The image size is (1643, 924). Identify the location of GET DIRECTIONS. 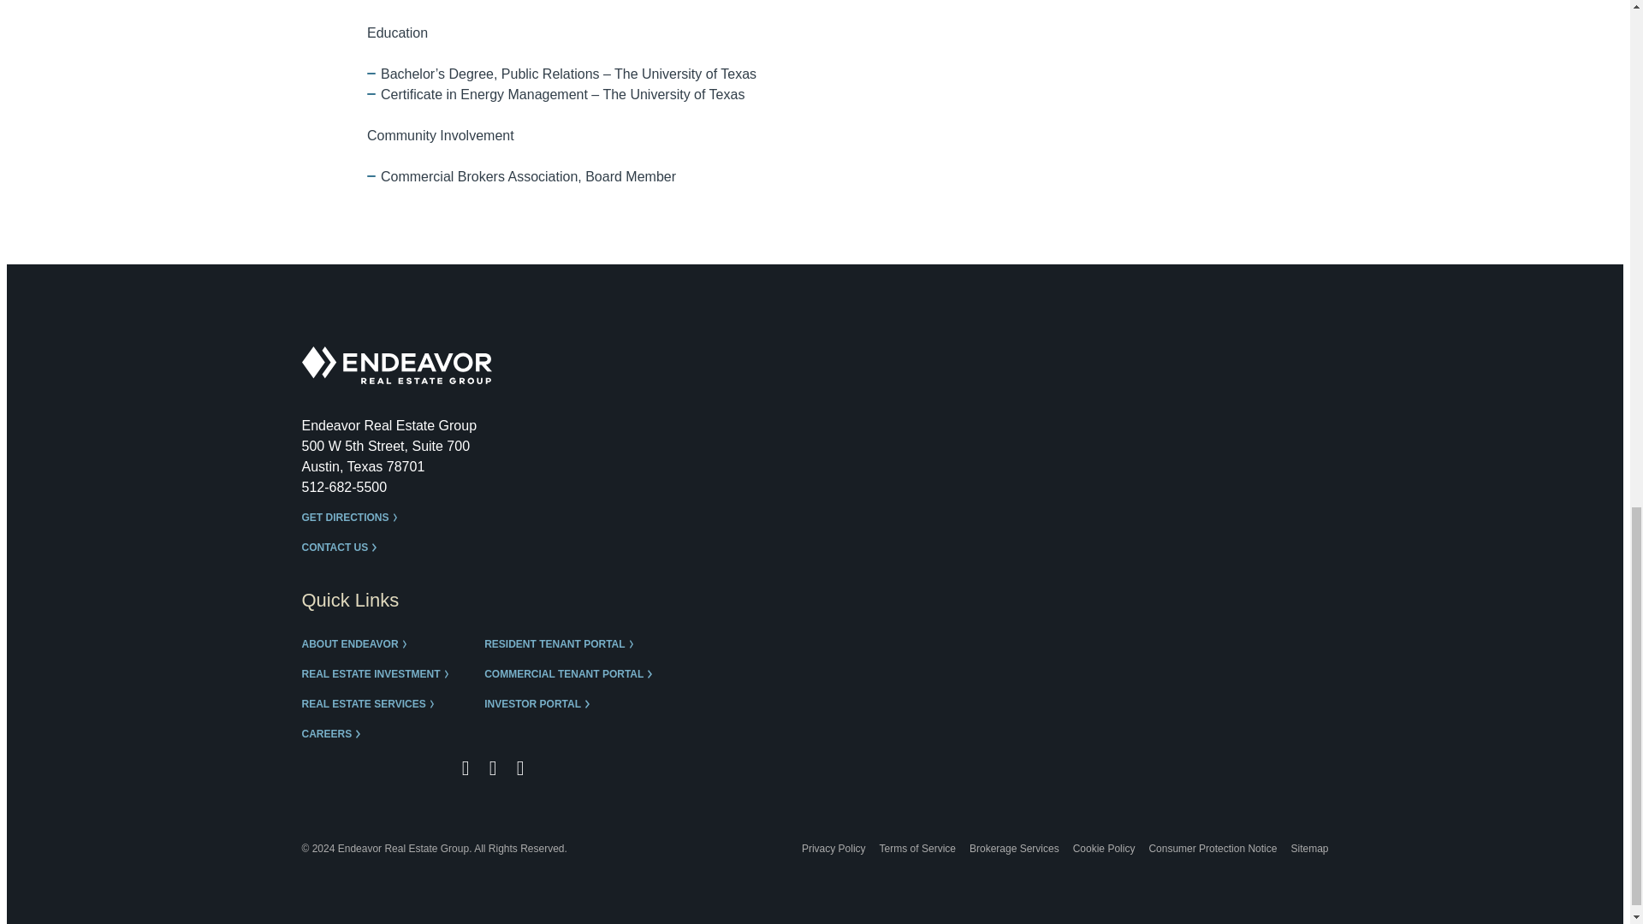
(353, 518).